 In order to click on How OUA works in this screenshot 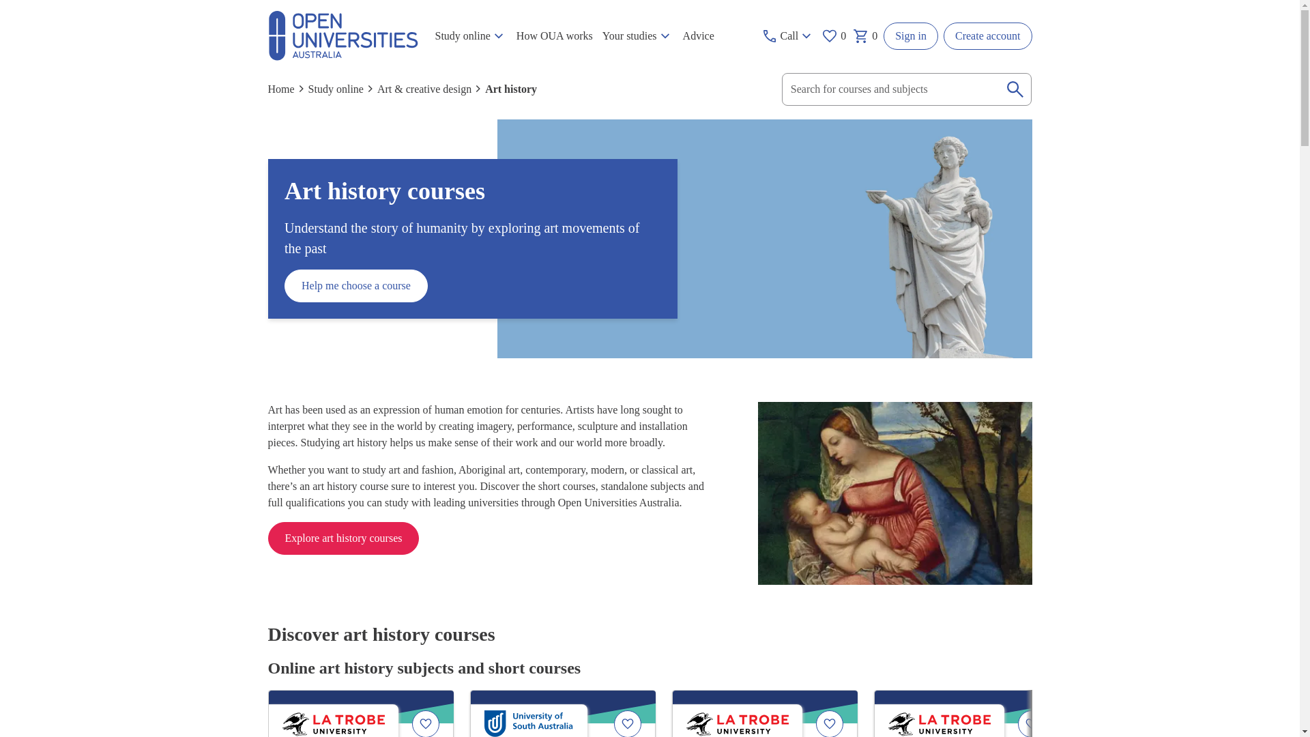, I will do `click(554, 36)`.